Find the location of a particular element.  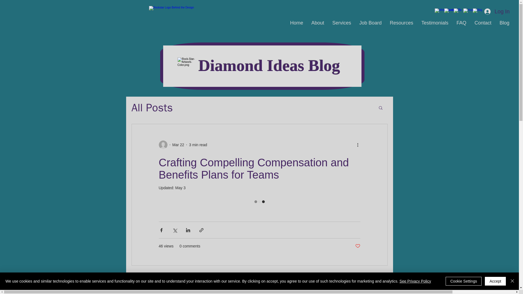

May 3 is located at coordinates (180, 188).